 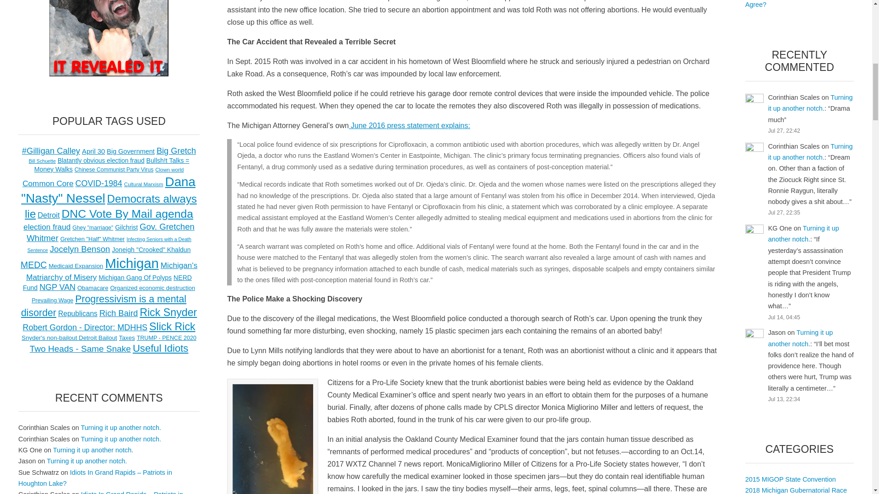 What do you see at coordinates (127, 213) in the screenshot?
I see `DNC Vote By Mail agenda` at bounding box center [127, 213].